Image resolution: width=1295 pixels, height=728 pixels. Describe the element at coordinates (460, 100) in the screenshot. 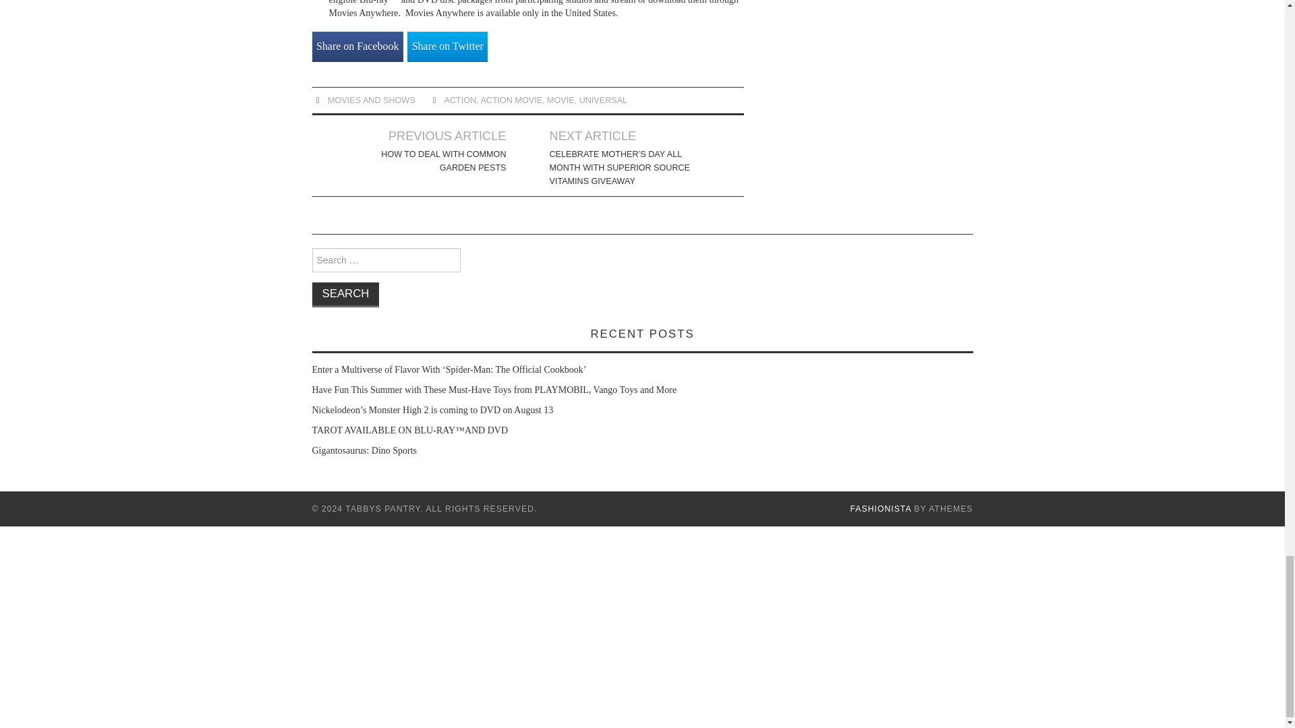

I see `ACTION` at that location.